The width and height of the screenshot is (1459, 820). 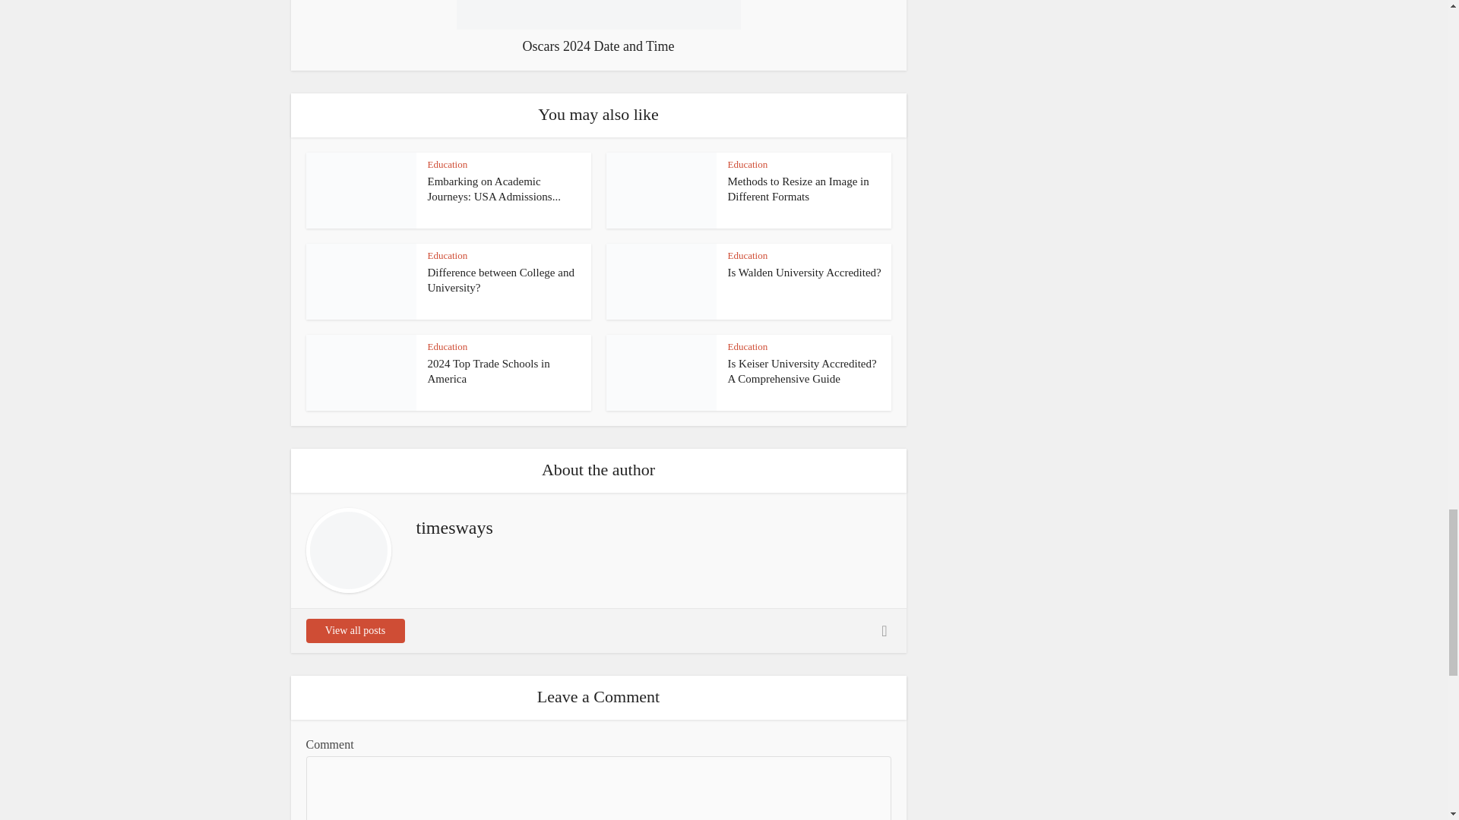 I want to click on Difference between College and University?, so click(x=500, y=279).